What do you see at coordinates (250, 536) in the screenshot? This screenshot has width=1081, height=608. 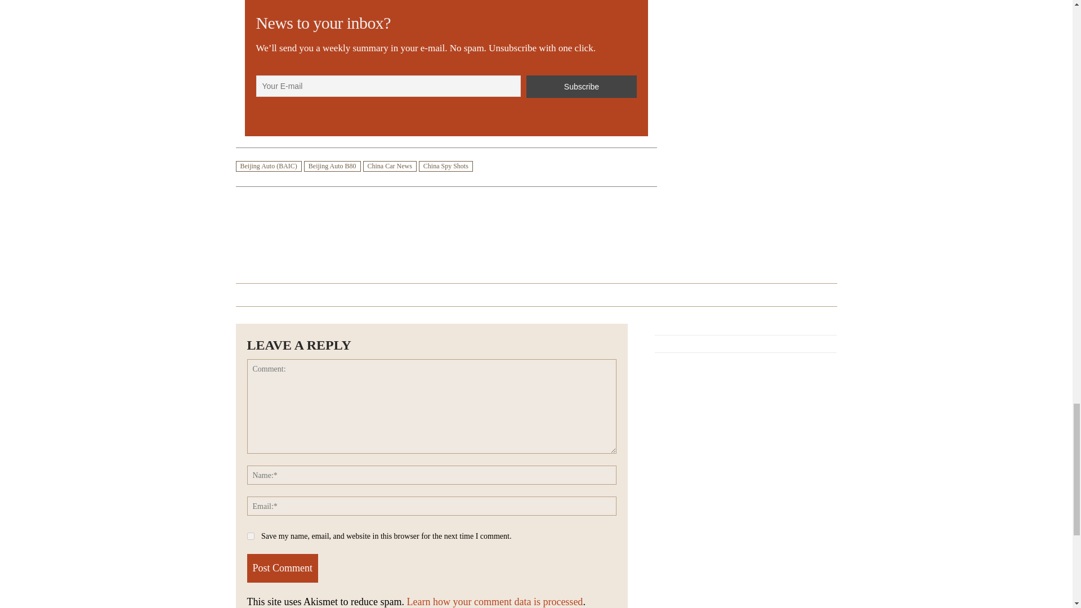 I see `yes` at bounding box center [250, 536].